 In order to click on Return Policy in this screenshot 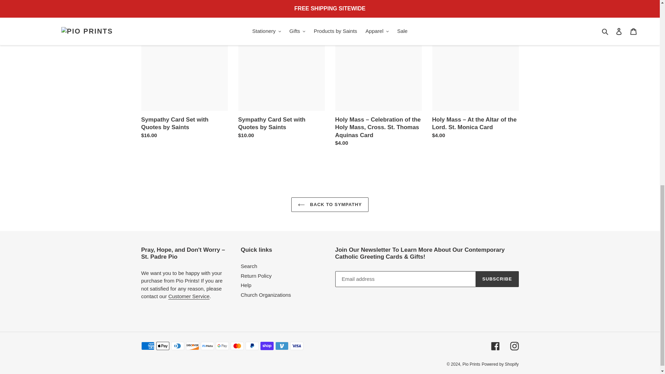, I will do `click(188, 296)`.